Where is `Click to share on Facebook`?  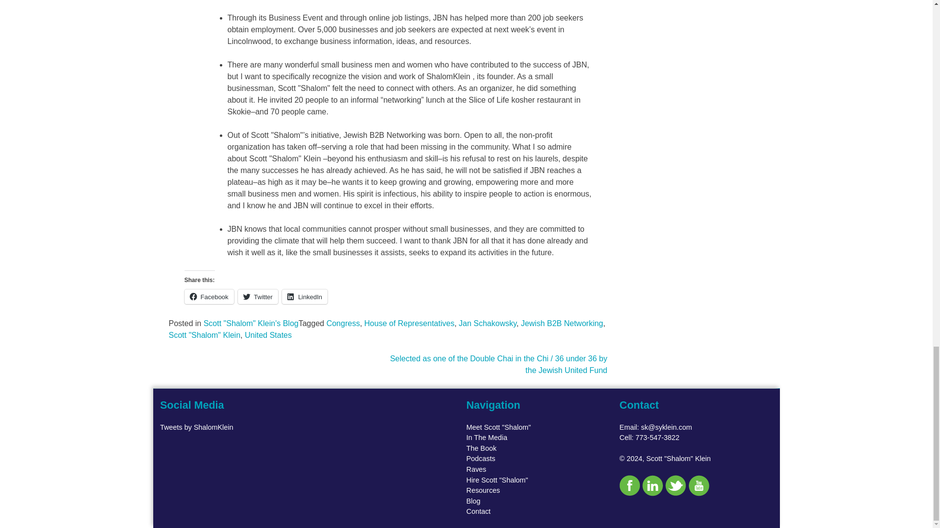
Click to share on Facebook is located at coordinates (209, 296).